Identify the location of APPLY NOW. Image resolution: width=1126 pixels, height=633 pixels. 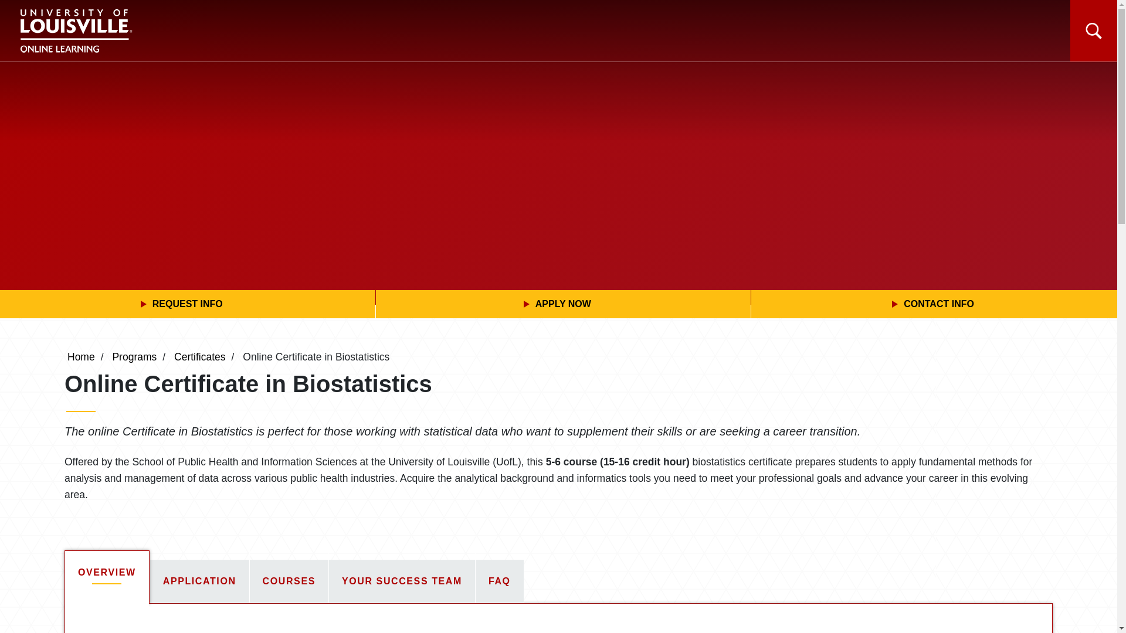
(563, 304).